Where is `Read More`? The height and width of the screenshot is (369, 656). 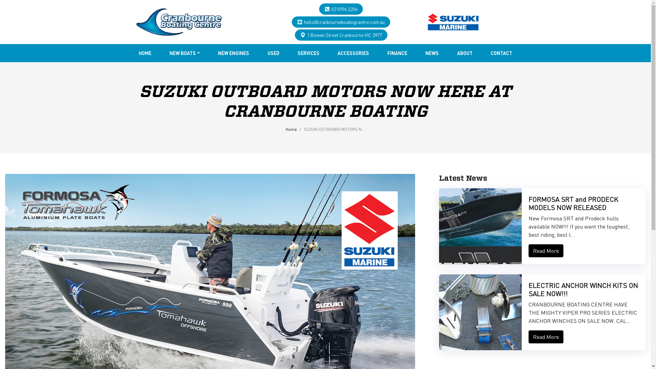
Read More is located at coordinates (546, 251).